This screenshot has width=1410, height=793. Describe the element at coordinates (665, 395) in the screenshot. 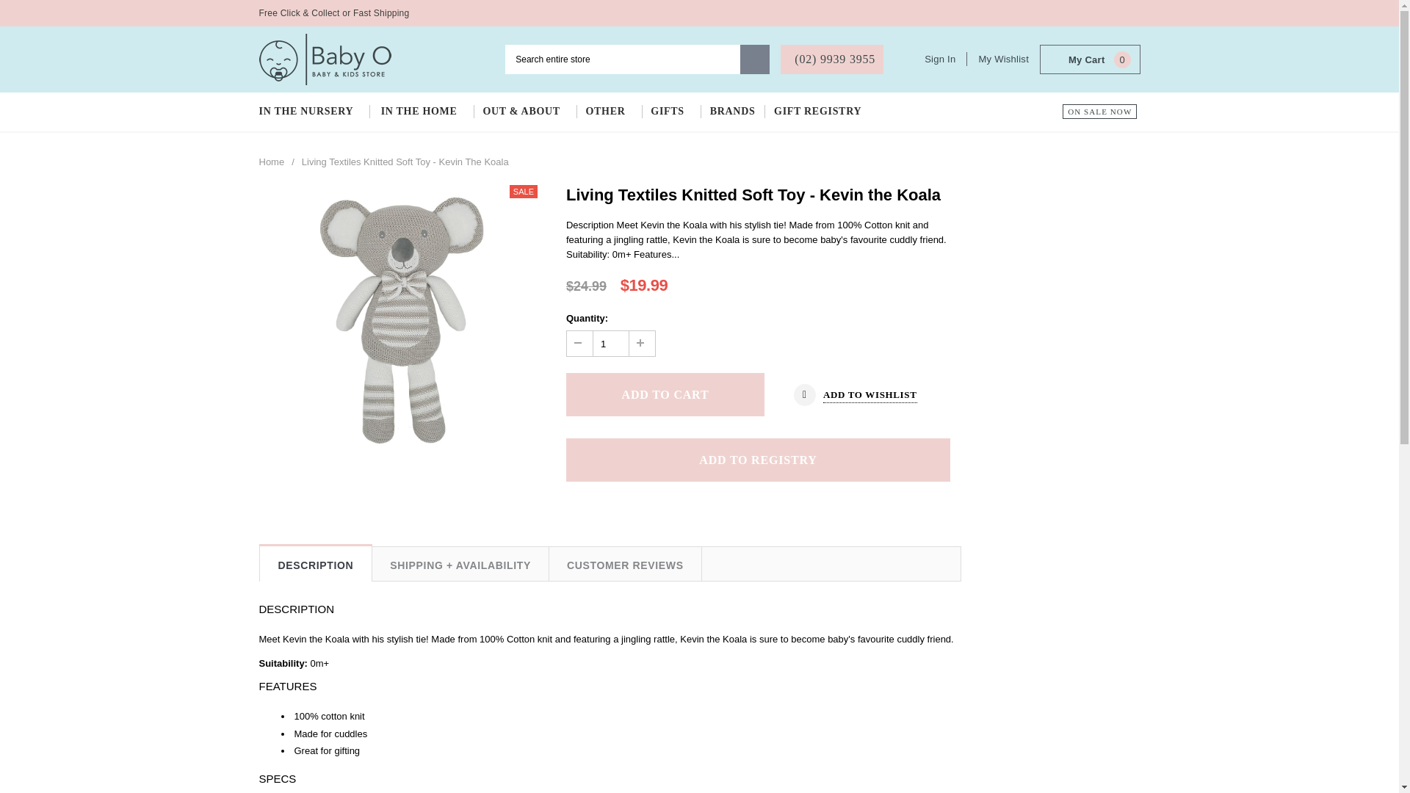

I see `Add to Cart` at that location.